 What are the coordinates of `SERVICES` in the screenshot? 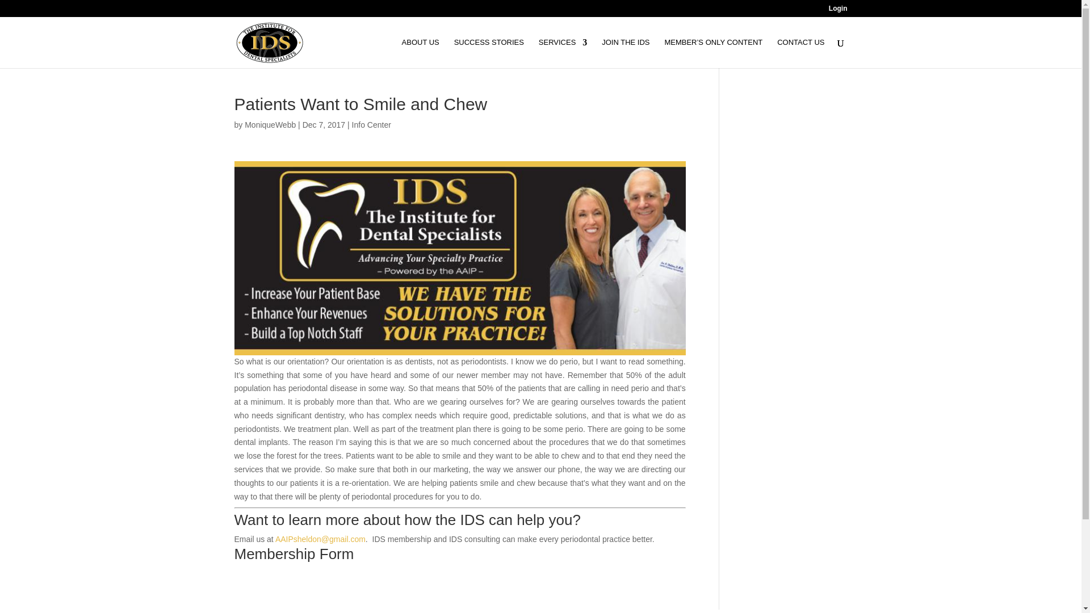 It's located at (563, 53).